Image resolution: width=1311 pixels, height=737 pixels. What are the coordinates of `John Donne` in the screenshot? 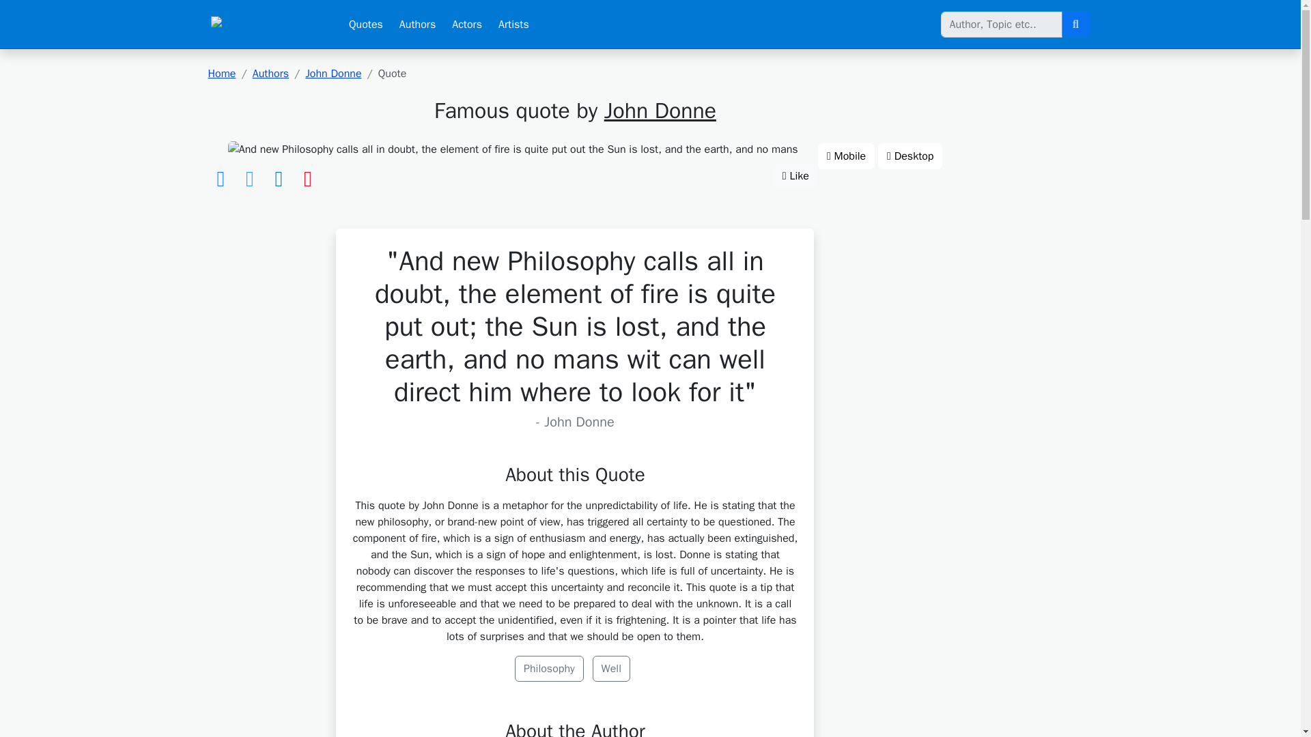 It's located at (660, 111).